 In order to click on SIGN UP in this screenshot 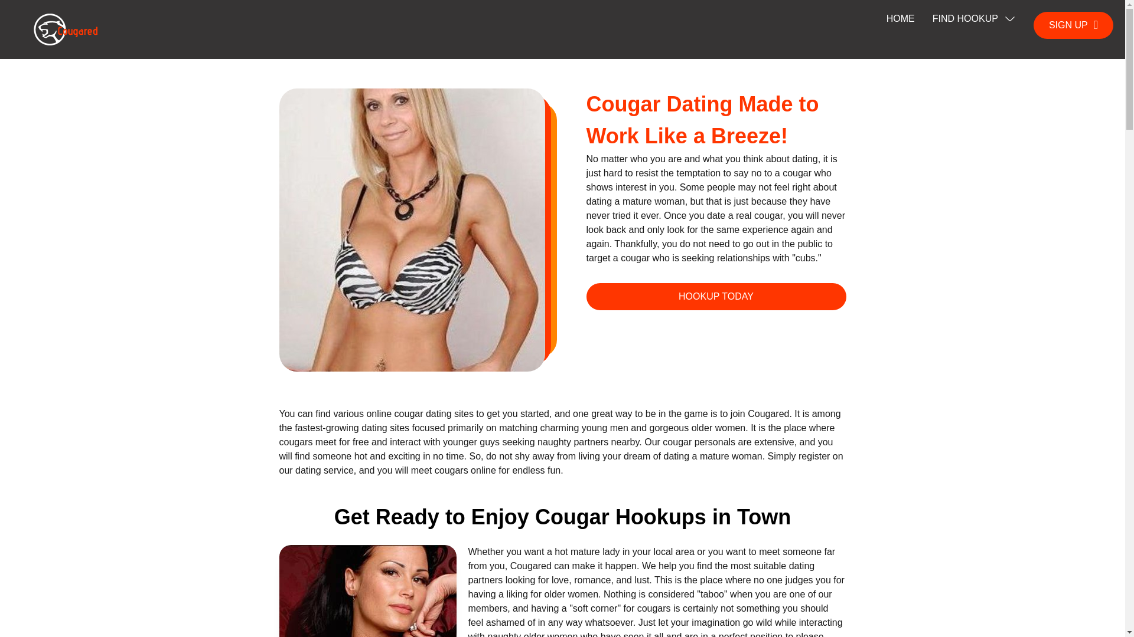, I will do `click(1073, 25)`.